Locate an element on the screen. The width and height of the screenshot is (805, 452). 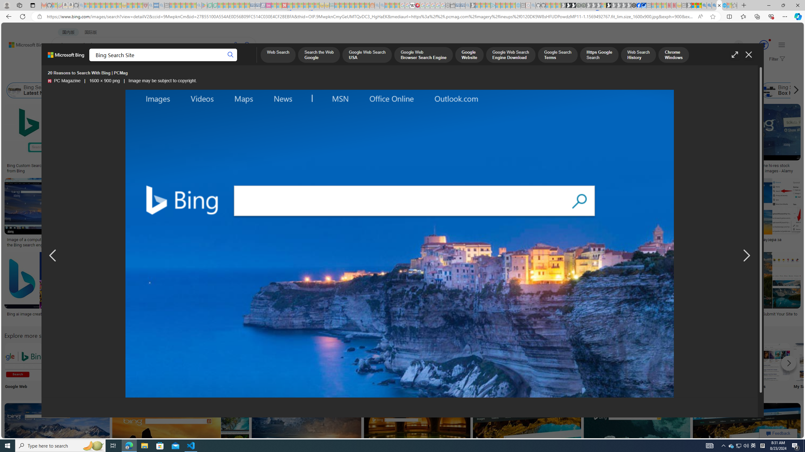
Image Search Bing Engine is located at coordinates (133, 240).